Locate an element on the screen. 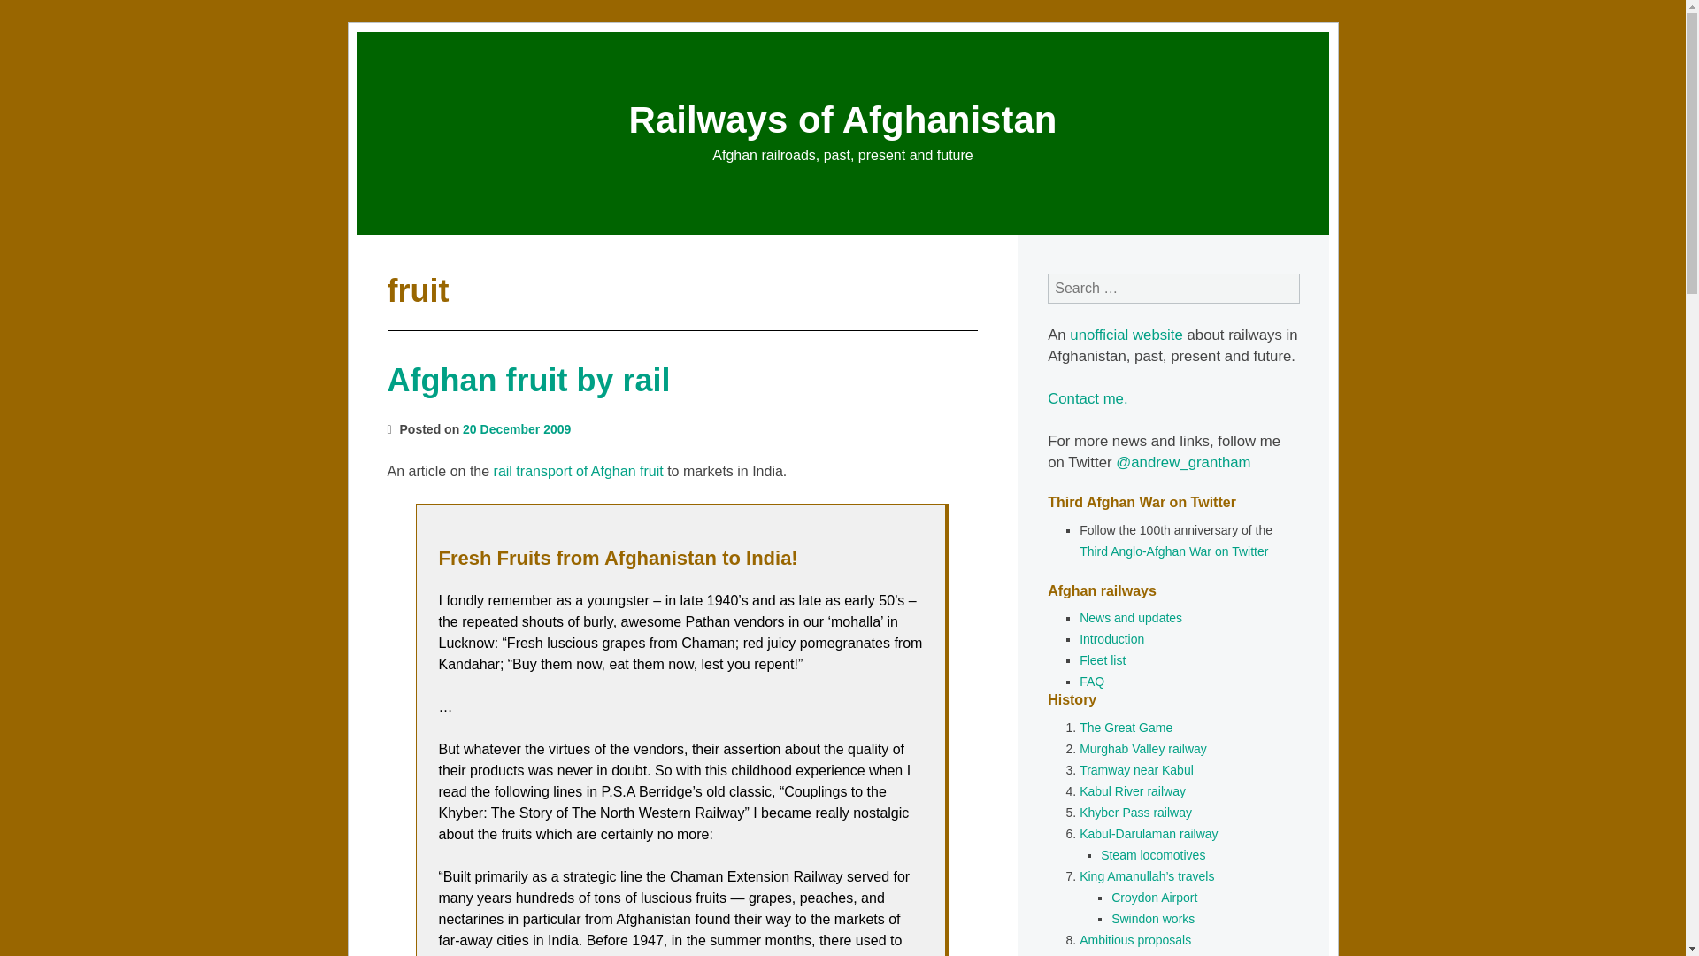 This screenshot has height=956, width=1699. The Great Game is located at coordinates (1126, 728).